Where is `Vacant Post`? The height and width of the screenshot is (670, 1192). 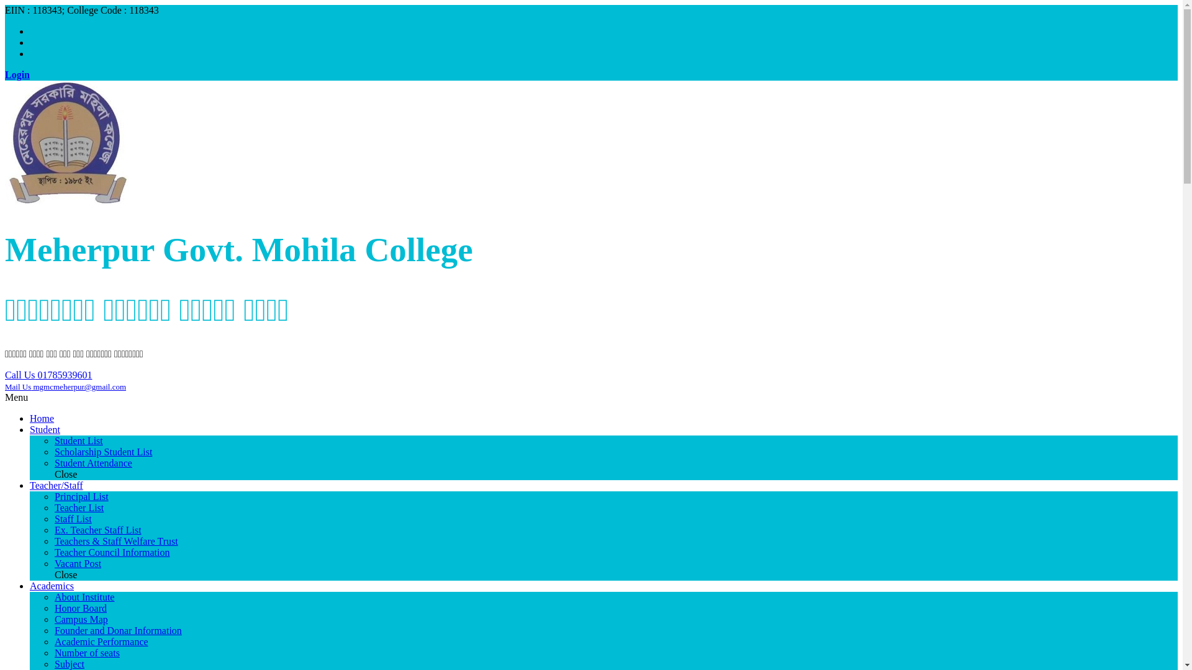 Vacant Post is located at coordinates (78, 563).